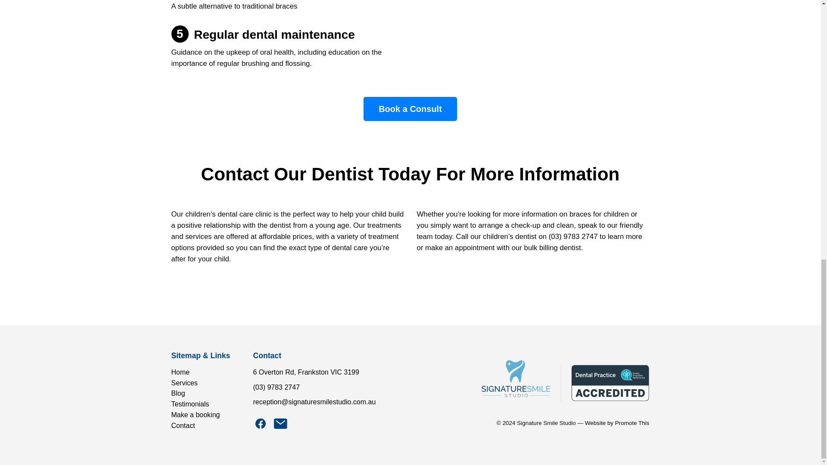  What do you see at coordinates (180, 372) in the screenshot?
I see `Home` at bounding box center [180, 372].